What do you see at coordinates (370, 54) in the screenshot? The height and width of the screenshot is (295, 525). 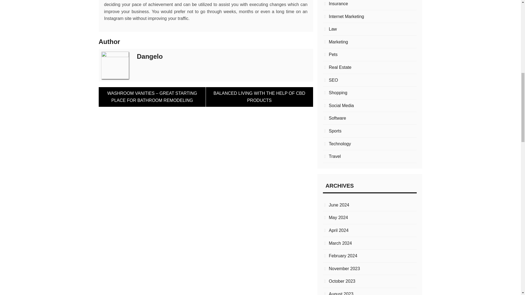 I see `Pets` at bounding box center [370, 54].